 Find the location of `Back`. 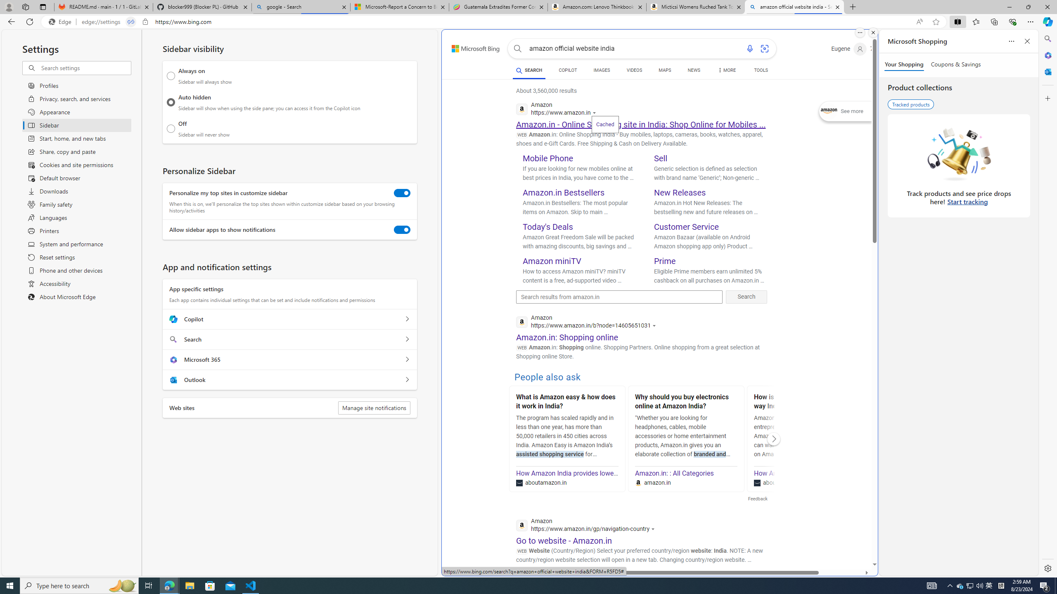

Back is located at coordinates (10, 21).